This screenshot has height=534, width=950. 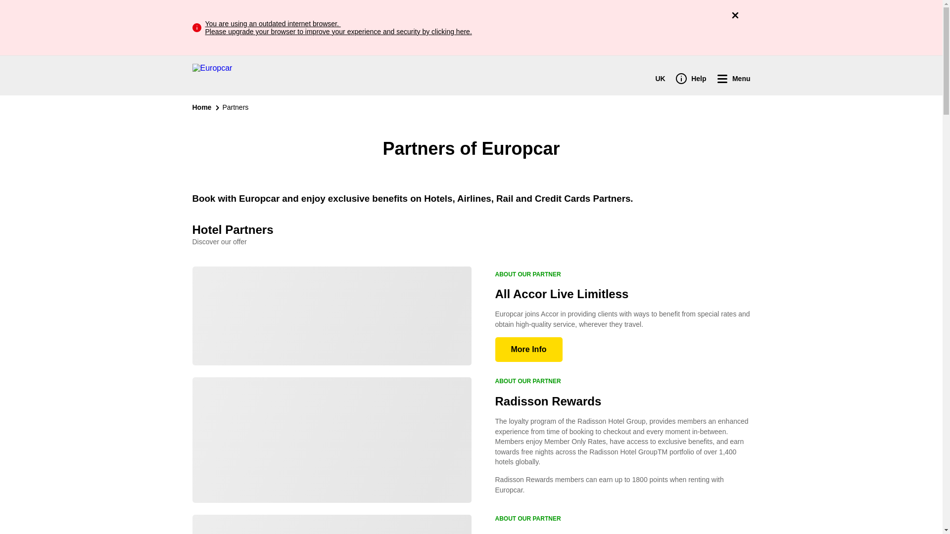 What do you see at coordinates (652, 79) in the screenshot?
I see `UK` at bounding box center [652, 79].